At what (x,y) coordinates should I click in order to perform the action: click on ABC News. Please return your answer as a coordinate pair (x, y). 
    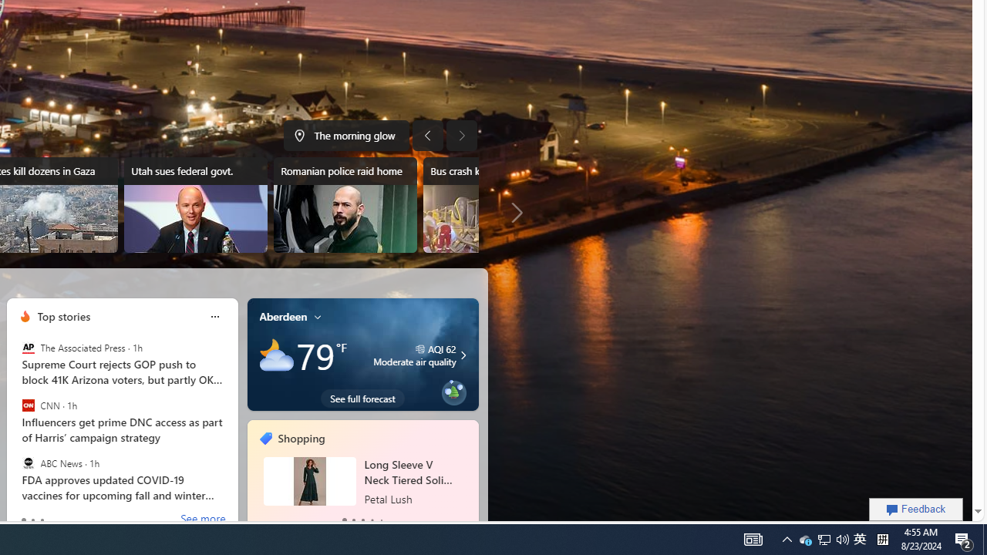
    Looking at the image, I should click on (28, 462).